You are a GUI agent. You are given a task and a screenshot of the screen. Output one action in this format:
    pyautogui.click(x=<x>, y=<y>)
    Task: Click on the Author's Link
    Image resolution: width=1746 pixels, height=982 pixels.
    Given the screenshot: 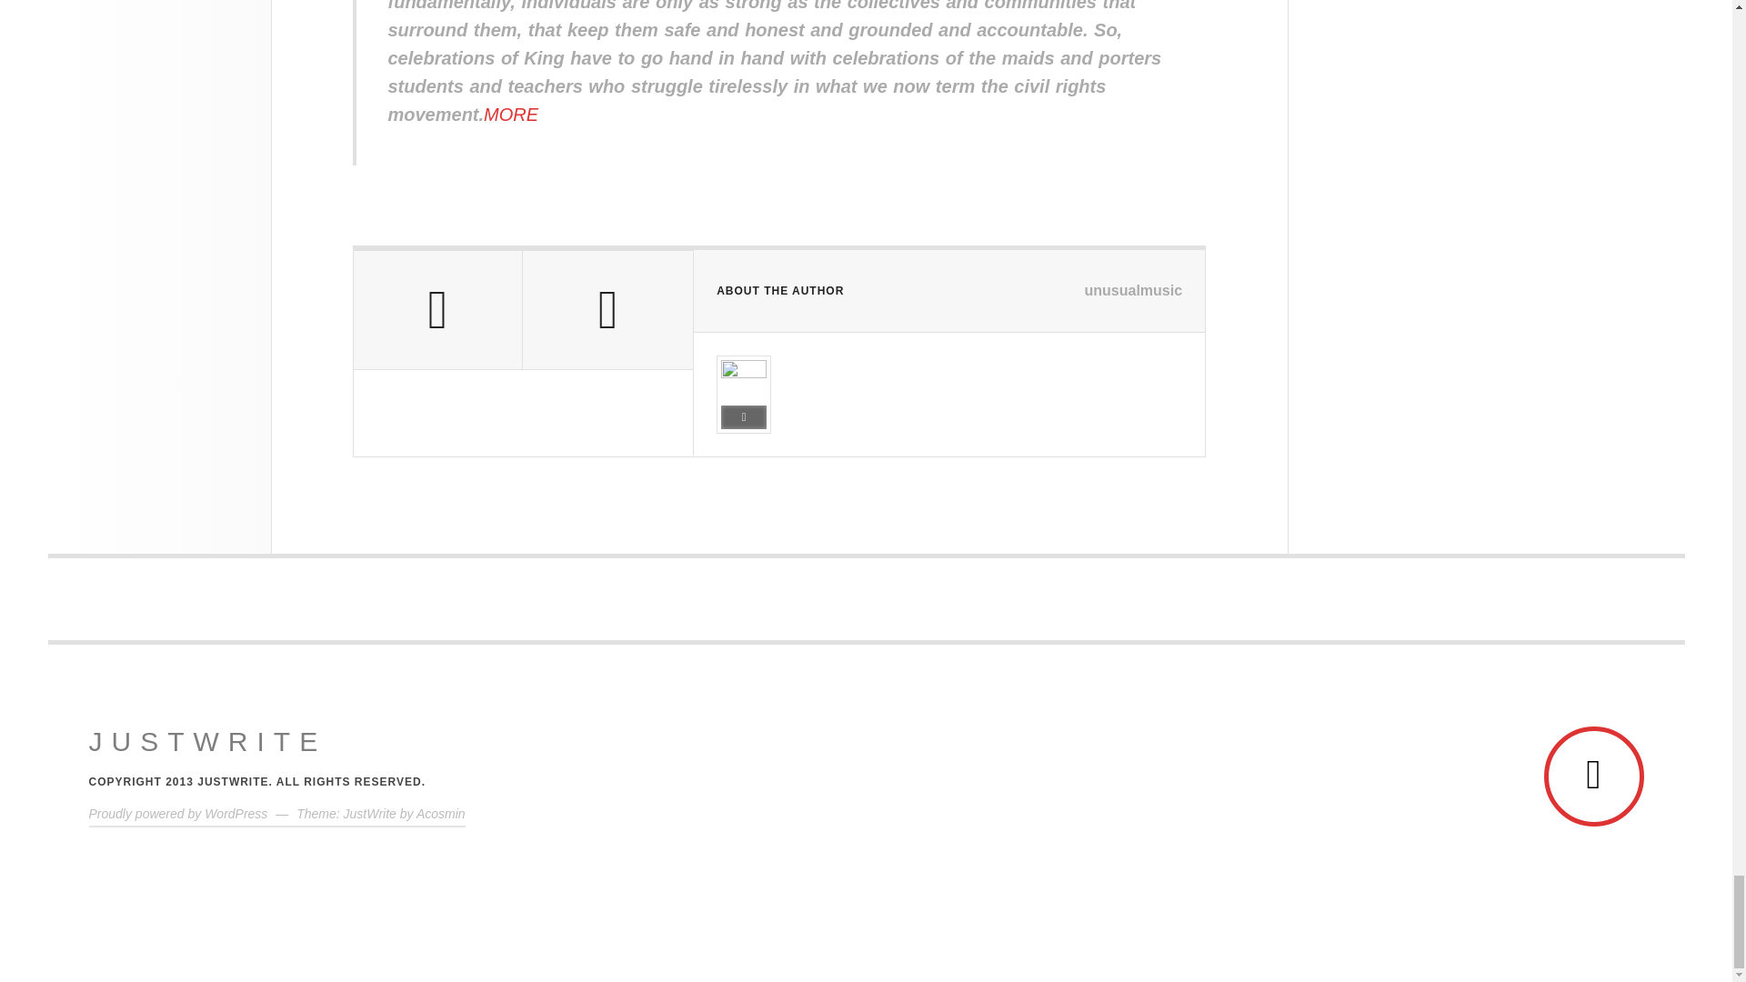 What is the action you would take?
    pyautogui.click(x=743, y=416)
    